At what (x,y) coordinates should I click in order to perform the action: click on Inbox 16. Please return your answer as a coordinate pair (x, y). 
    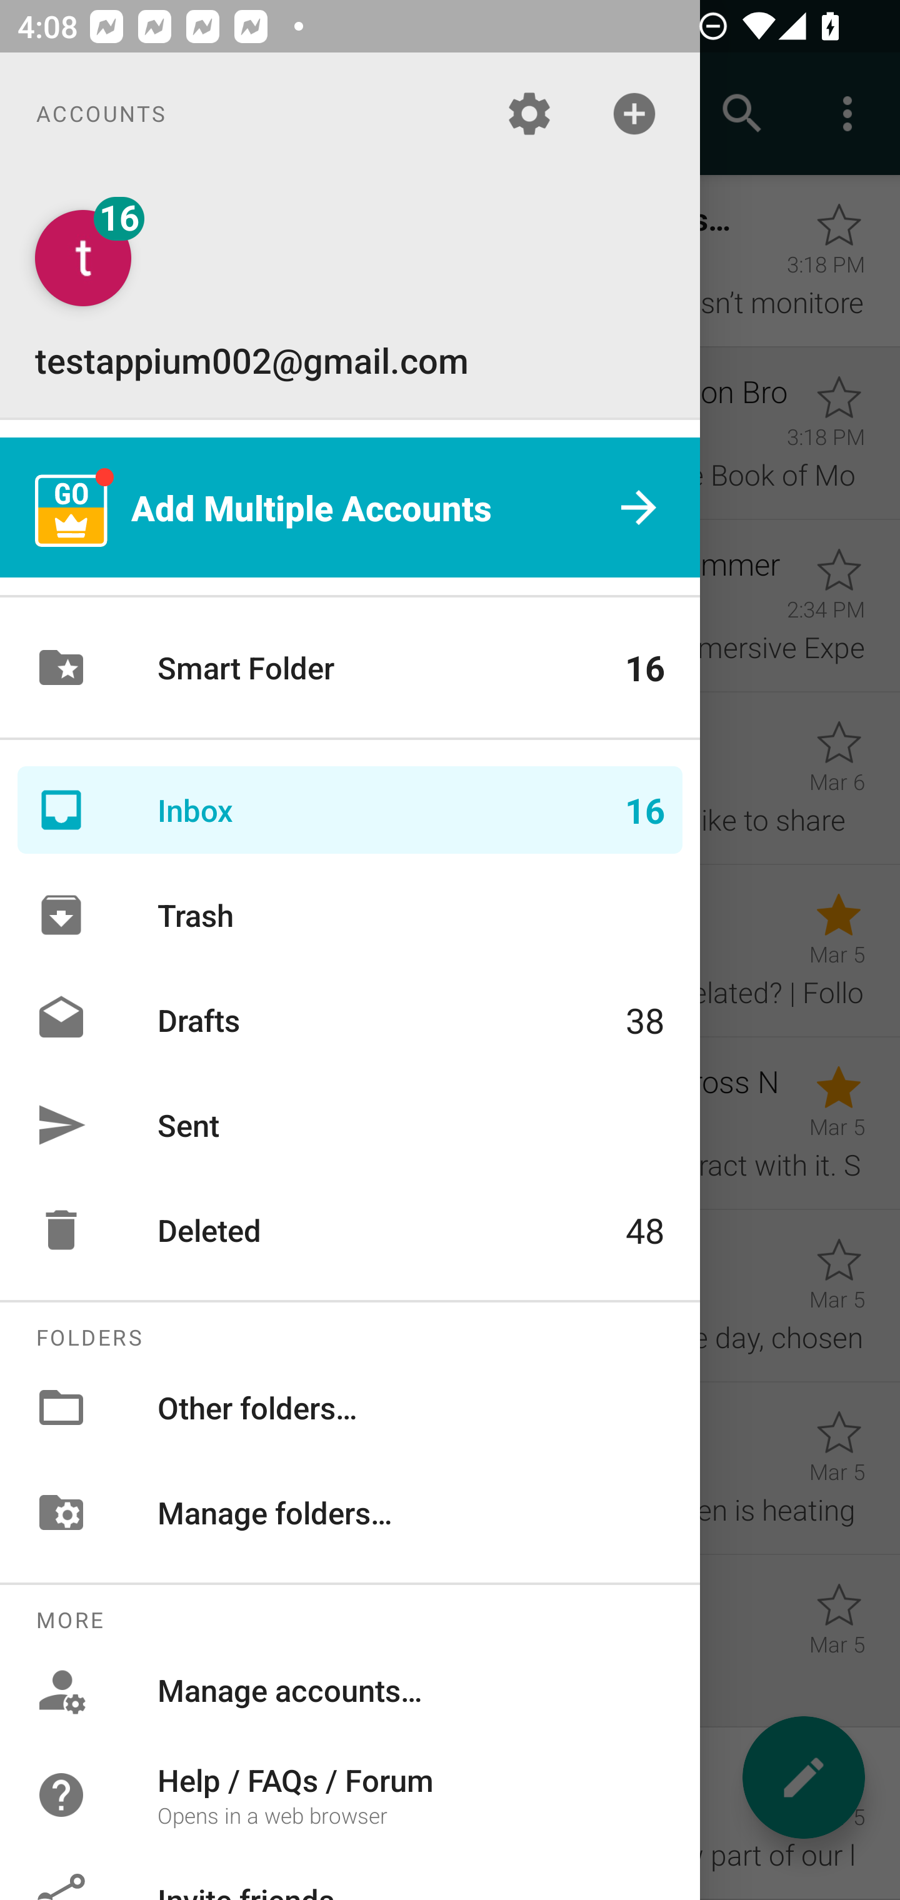
    Looking at the image, I should click on (350, 810).